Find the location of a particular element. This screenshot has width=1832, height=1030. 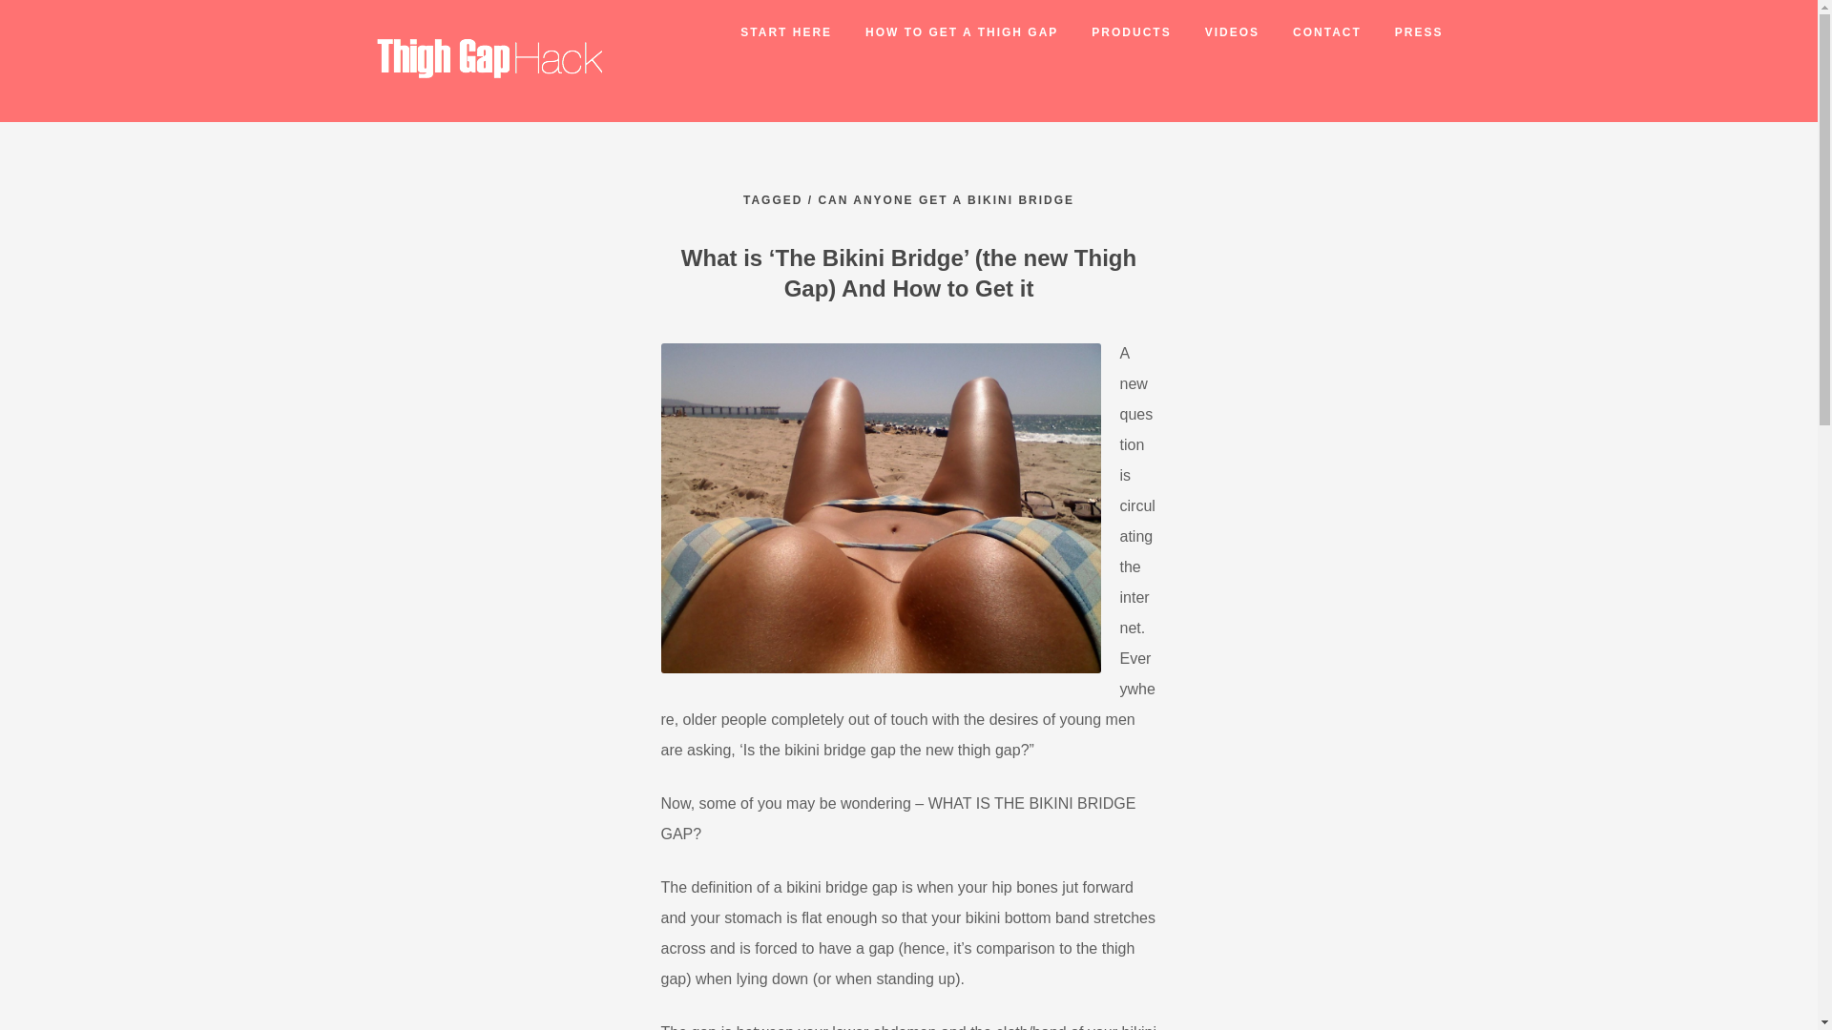

CONTACT is located at coordinates (1310, 32).